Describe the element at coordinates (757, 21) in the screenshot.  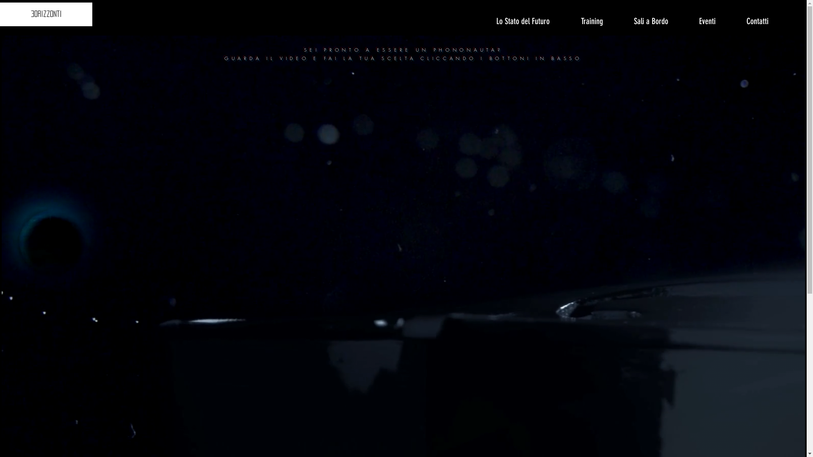
I see `Contatti` at that location.